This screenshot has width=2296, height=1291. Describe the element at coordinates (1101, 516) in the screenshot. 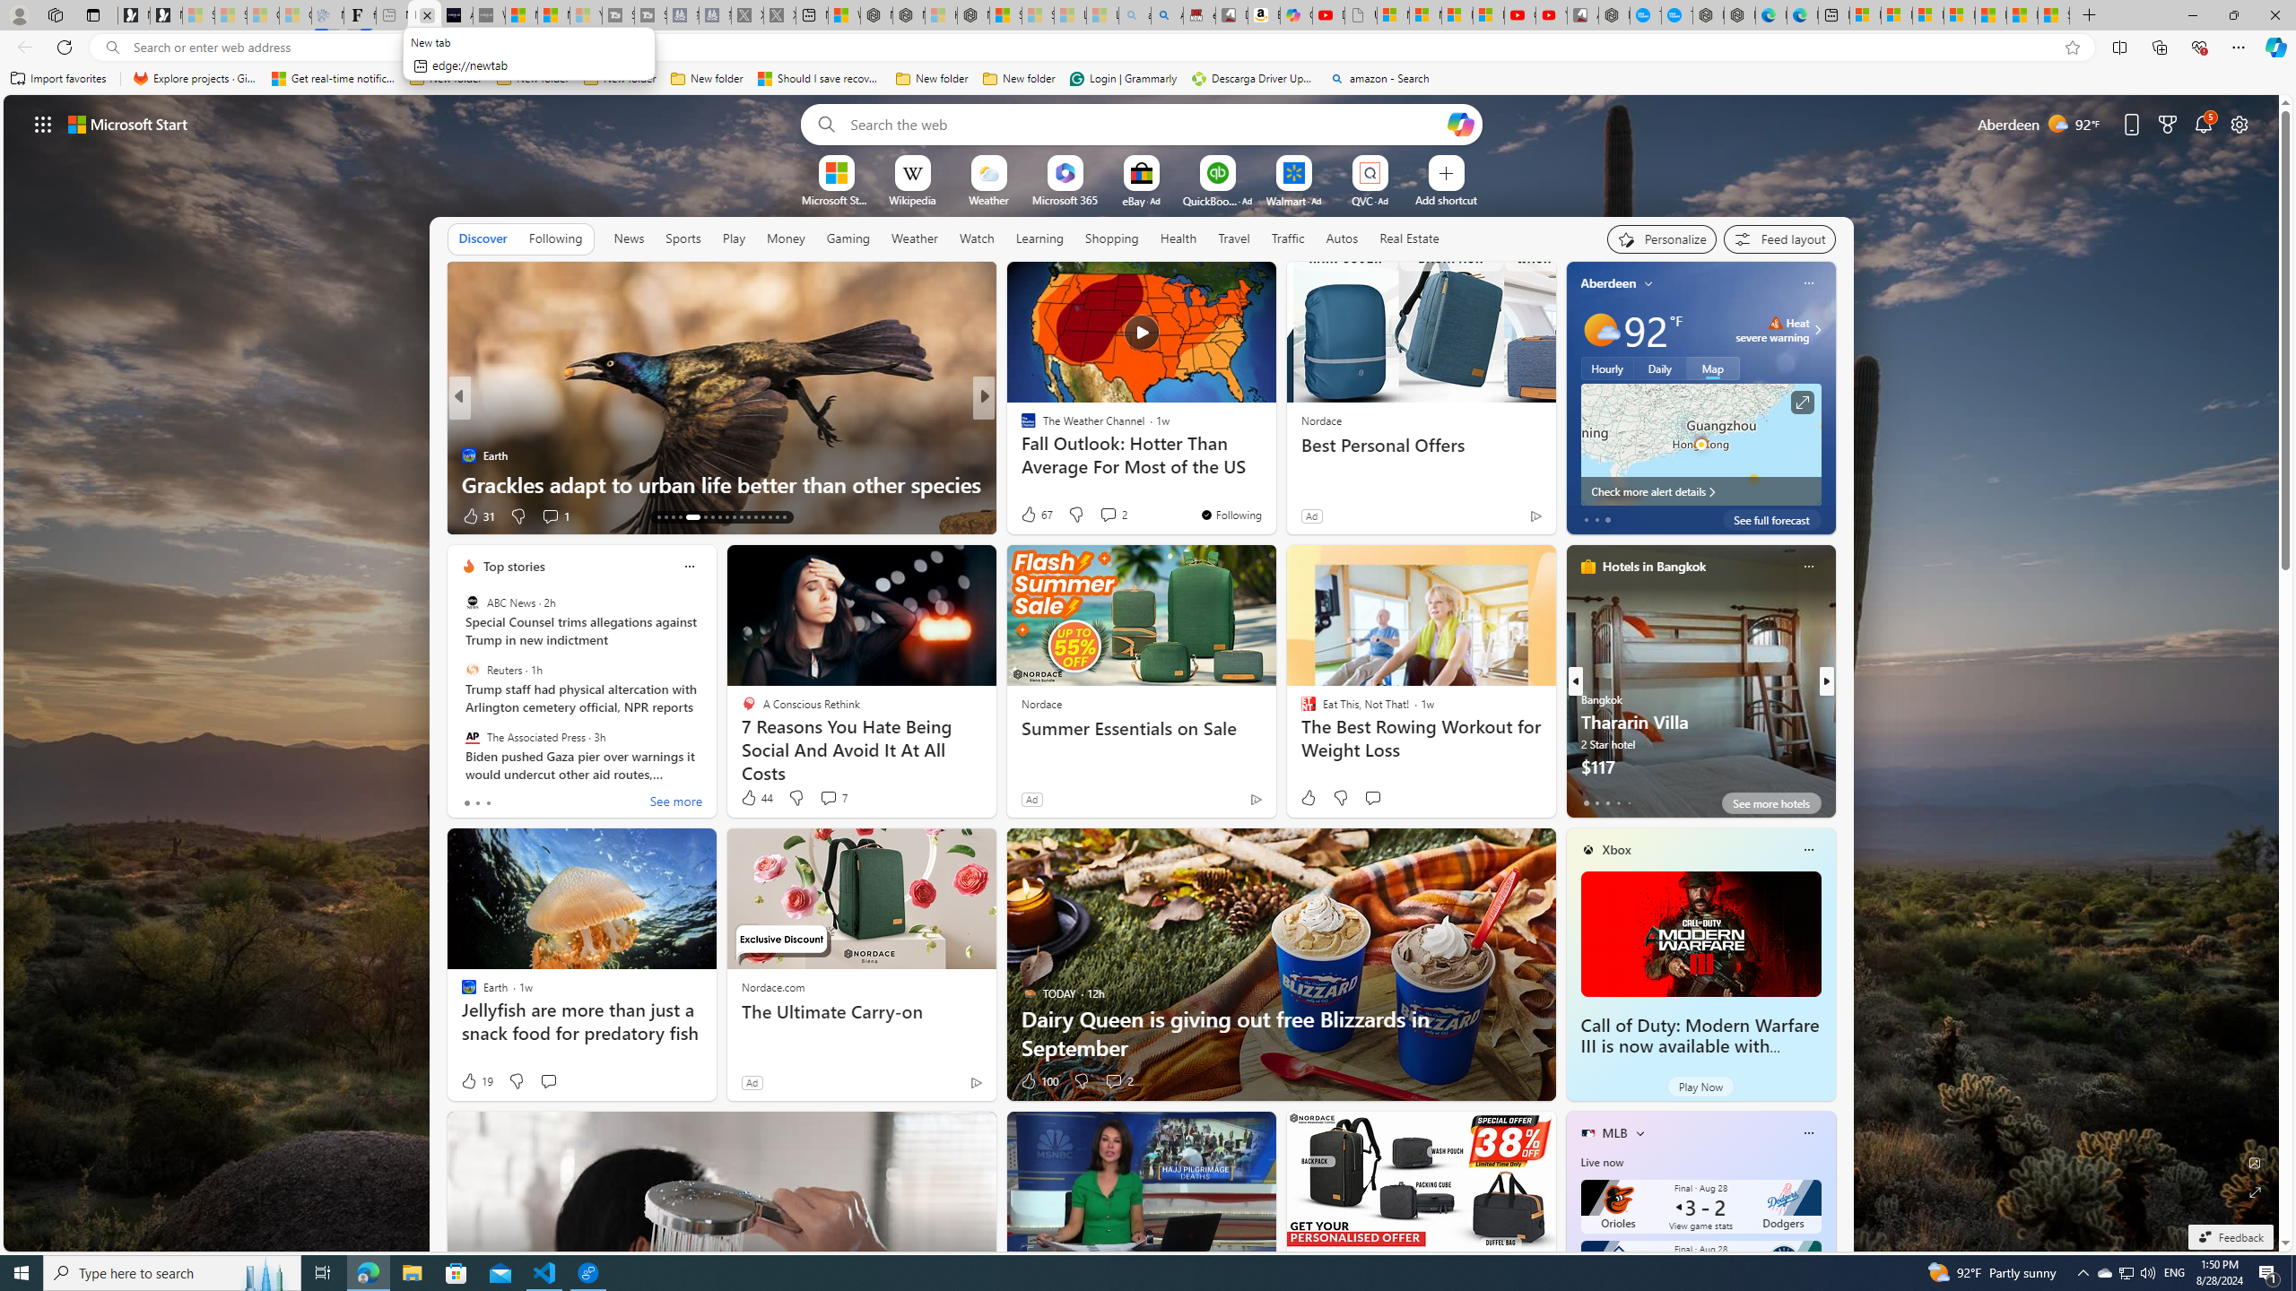

I see `View comments 4 Comment` at that location.